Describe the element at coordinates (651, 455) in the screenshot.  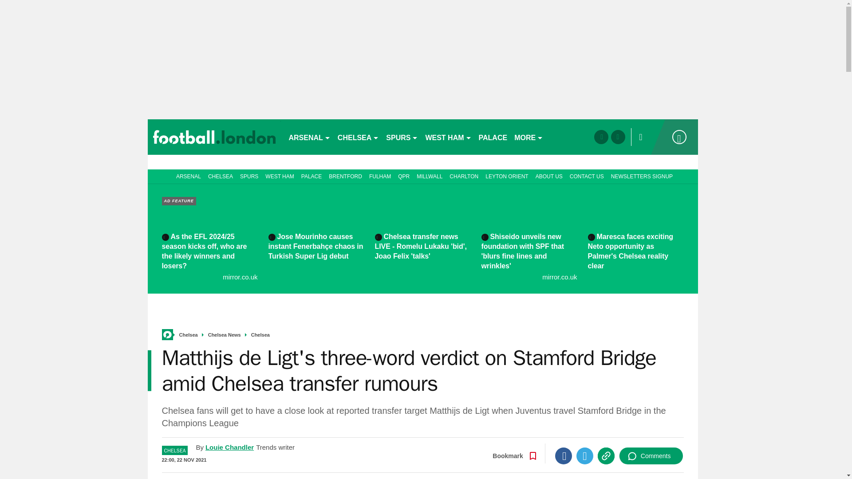
I see `Comments` at that location.